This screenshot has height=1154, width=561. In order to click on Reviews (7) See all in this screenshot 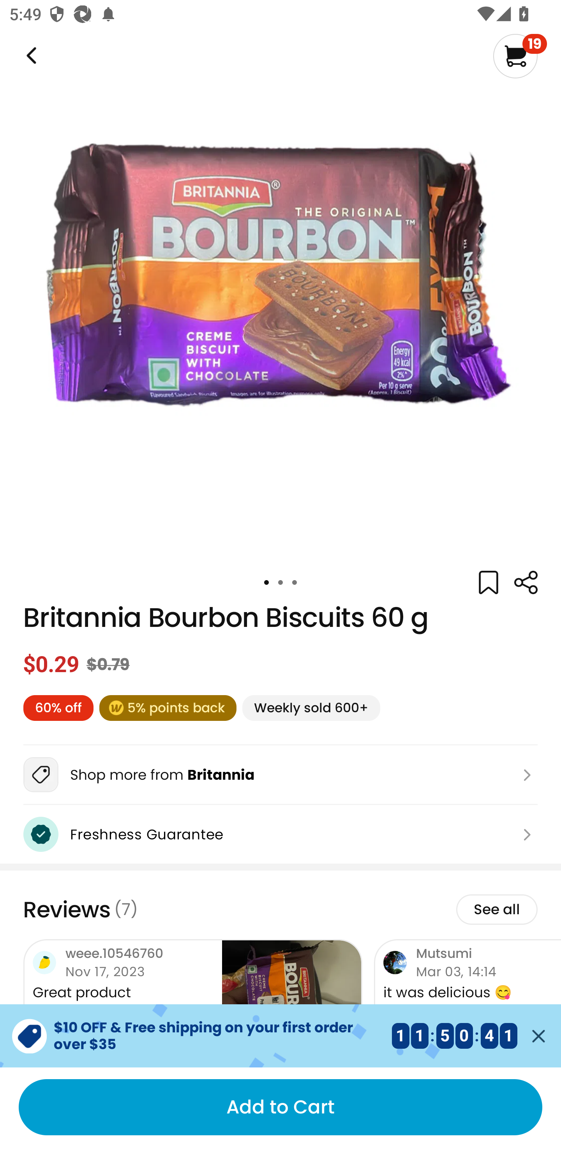, I will do `click(280, 910)`.